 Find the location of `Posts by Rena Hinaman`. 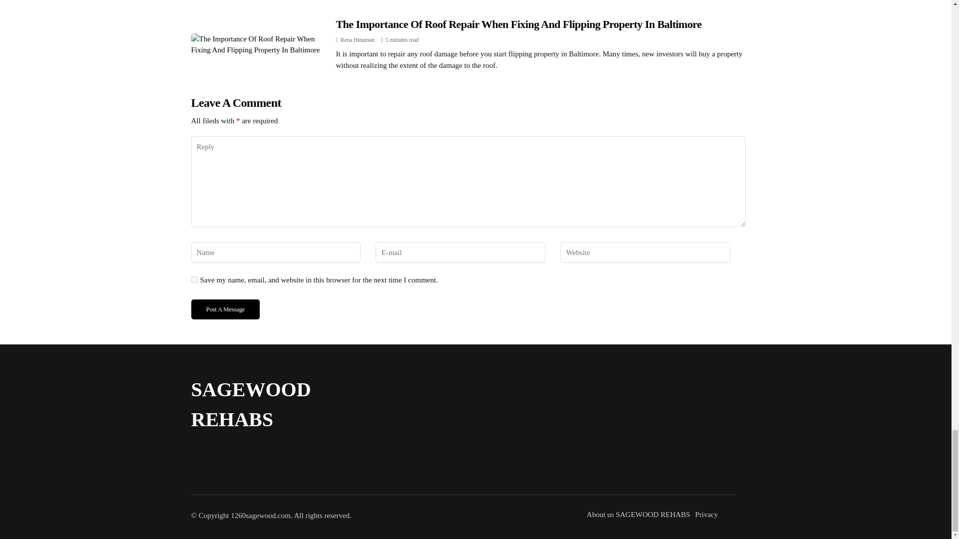

Posts by Rena Hinaman is located at coordinates (358, 40).